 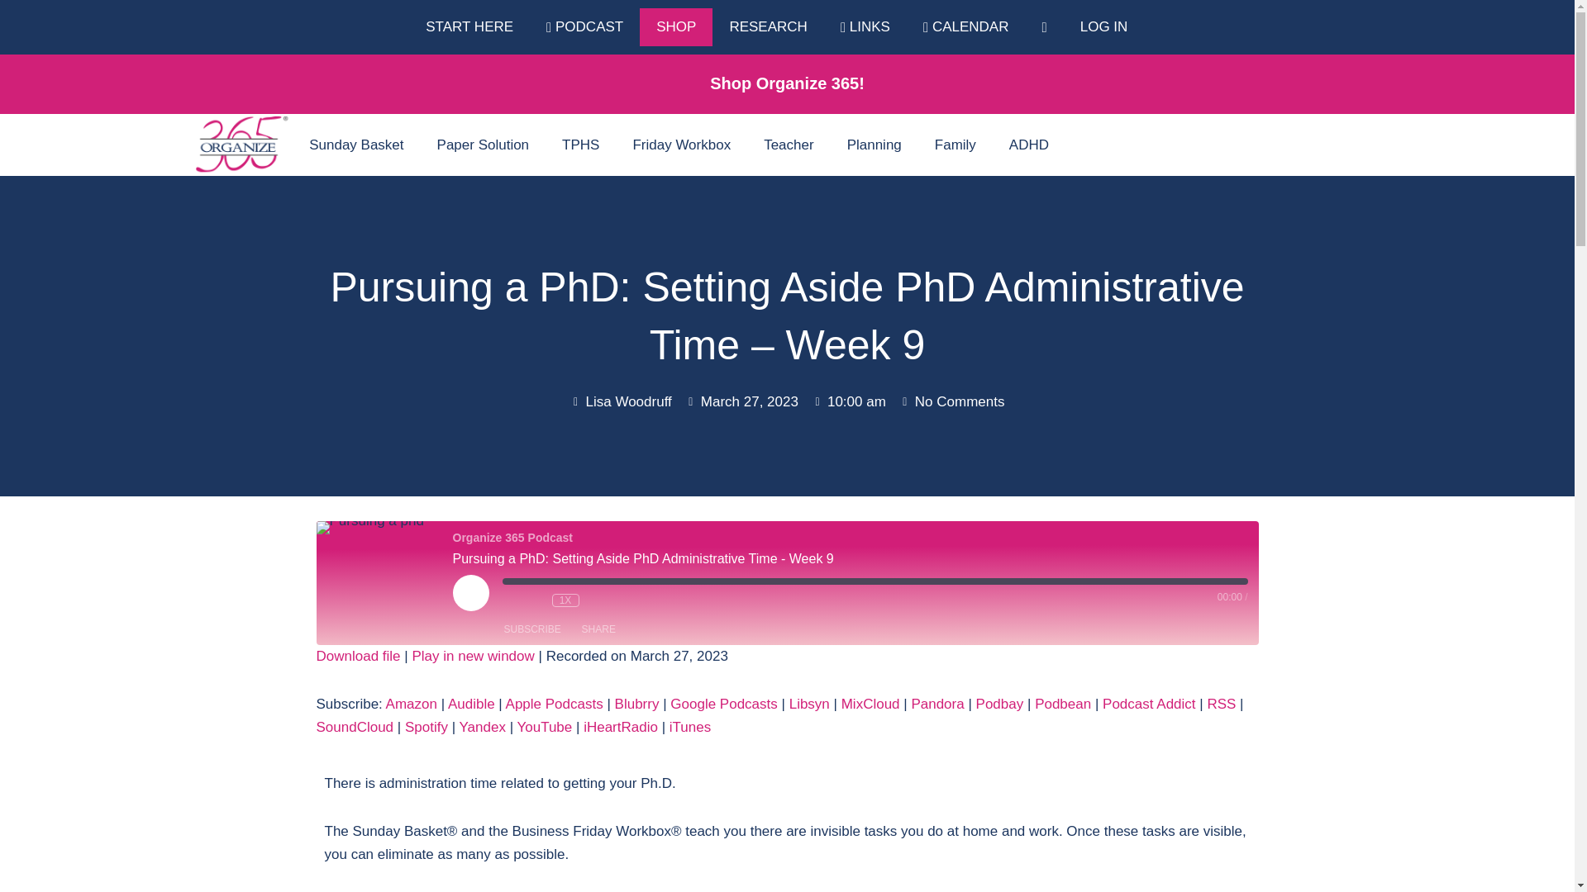 What do you see at coordinates (483, 145) in the screenshot?
I see `Paper Solution` at bounding box center [483, 145].